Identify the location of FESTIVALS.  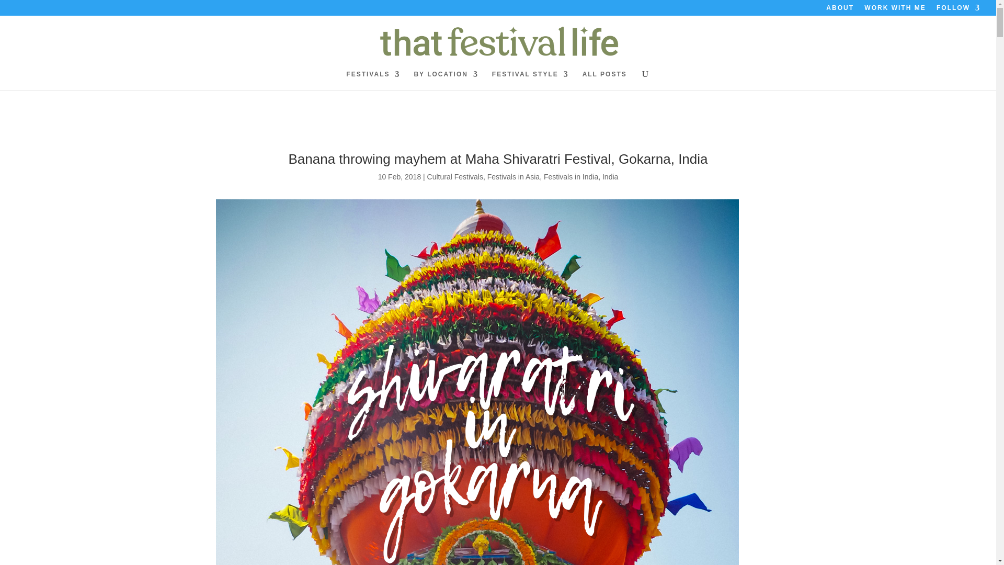
(373, 81).